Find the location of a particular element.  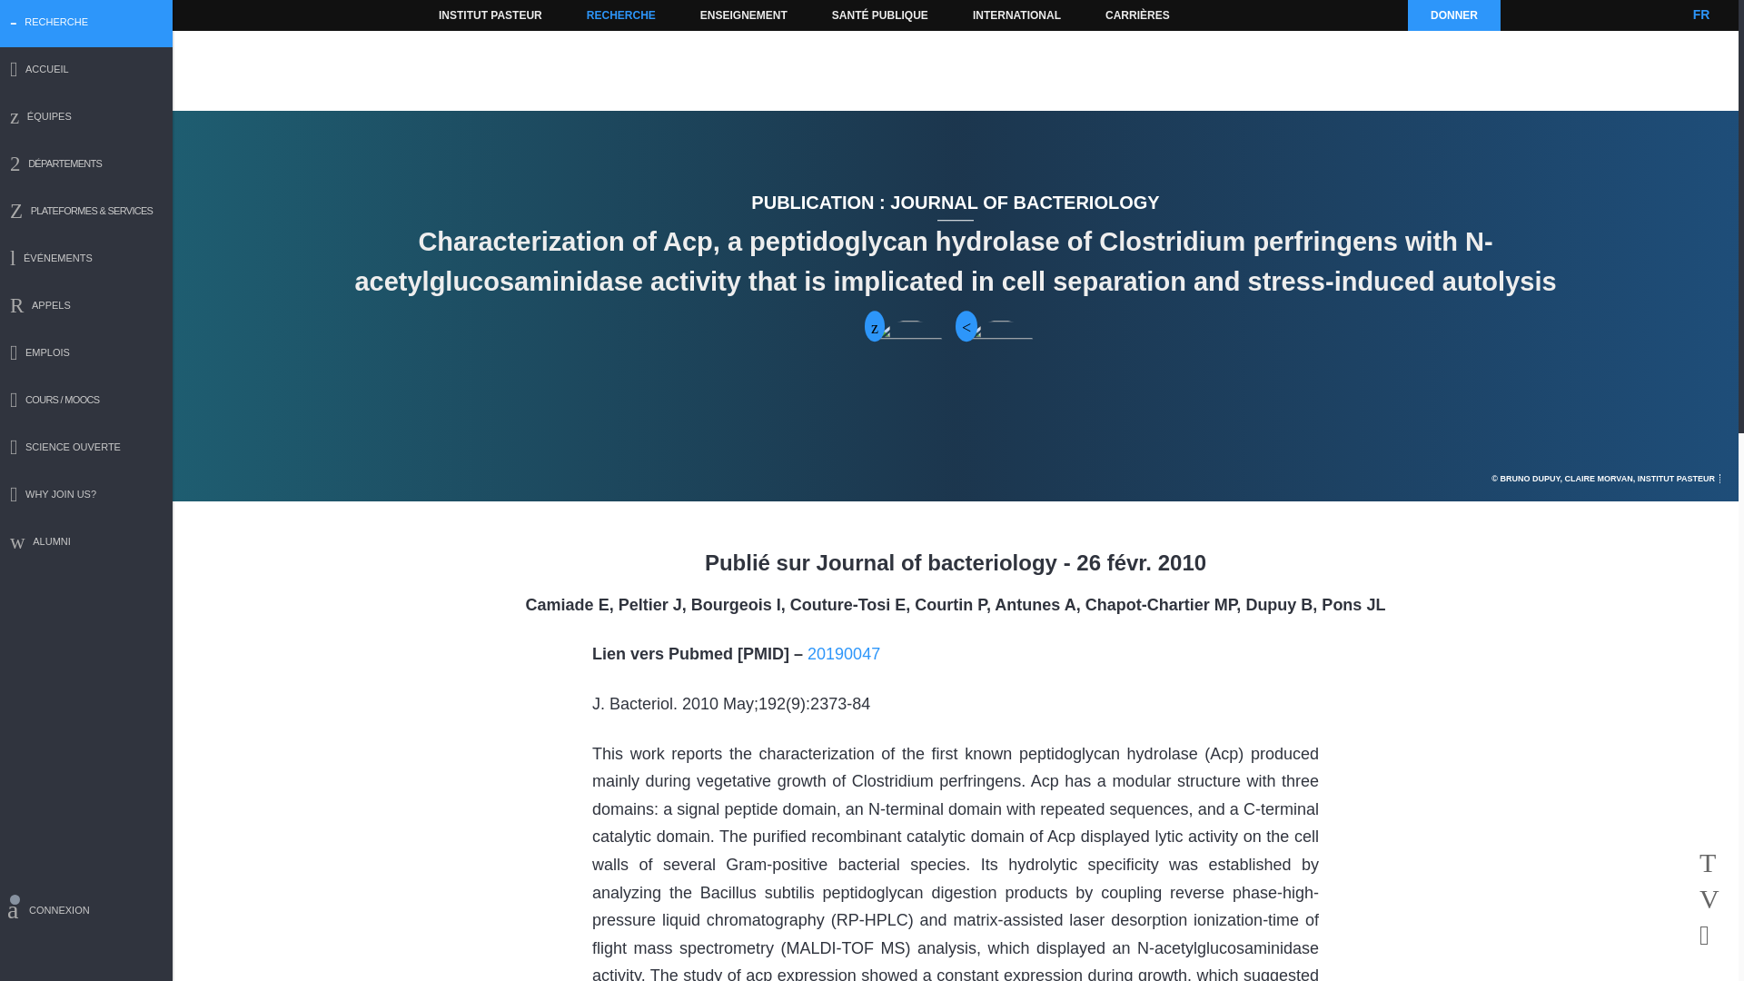

INSTITUT PASTEUR is located at coordinates (490, 15).